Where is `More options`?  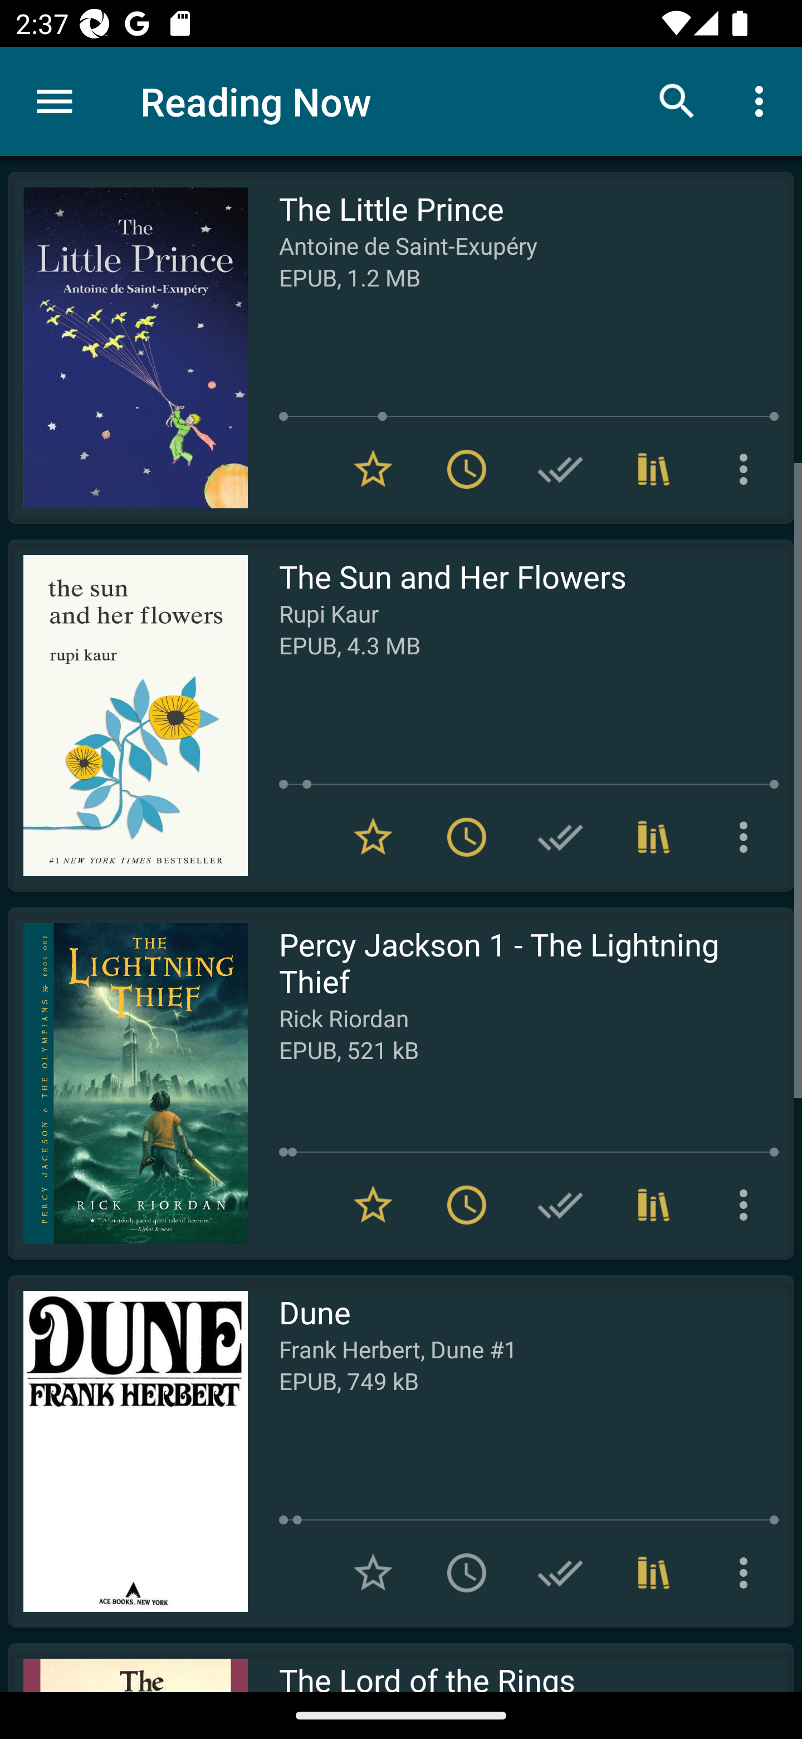
More options is located at coordinates (747, 1205).